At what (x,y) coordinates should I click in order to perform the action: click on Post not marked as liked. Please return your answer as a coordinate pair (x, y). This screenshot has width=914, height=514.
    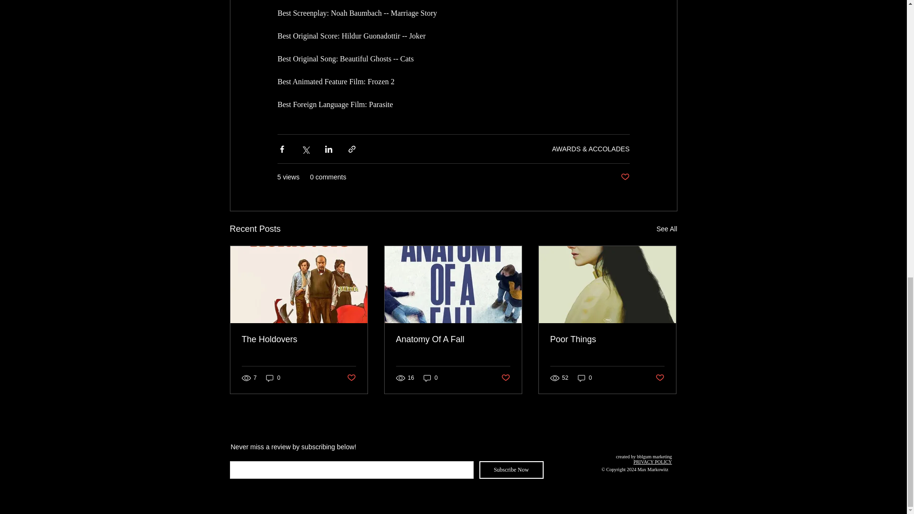
    Looking at the image, I should click on (350, 377).